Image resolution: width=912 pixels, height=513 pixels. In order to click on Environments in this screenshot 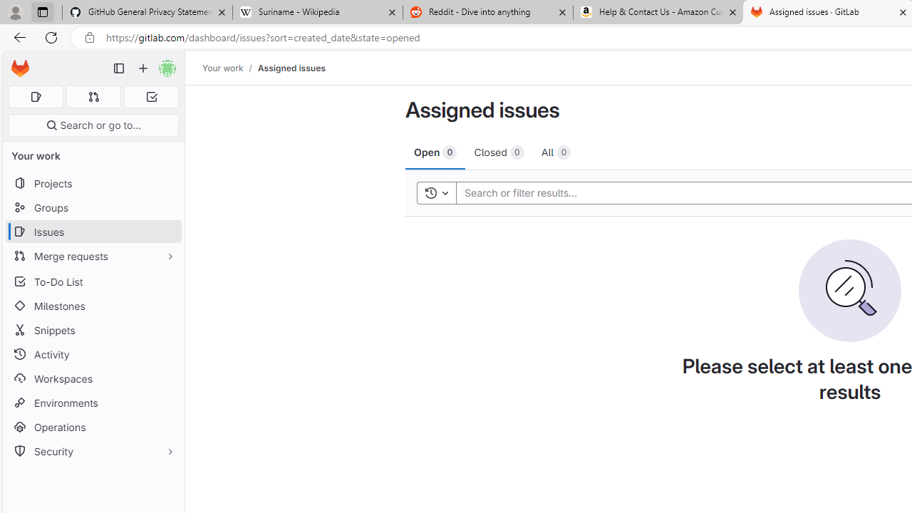, I will do `click(93, 402)`.